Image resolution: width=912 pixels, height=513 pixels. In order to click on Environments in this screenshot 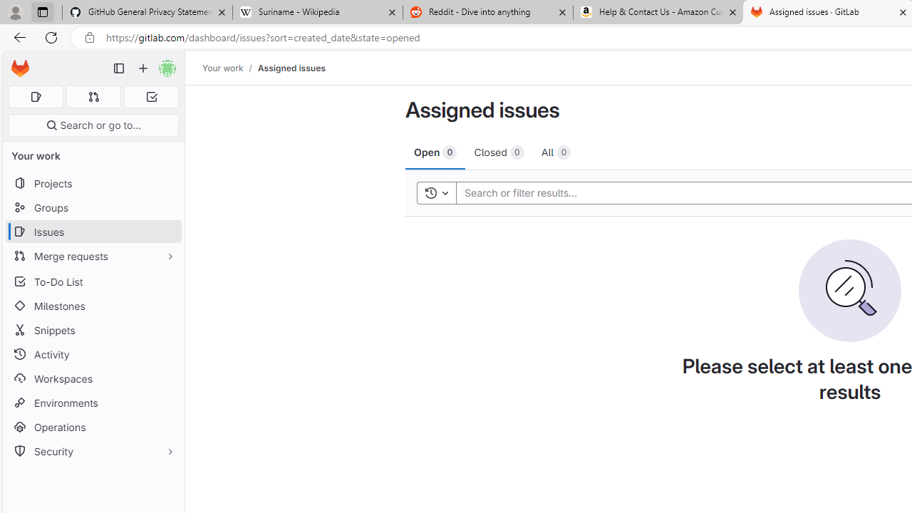, I will do `click(93, 402)`.